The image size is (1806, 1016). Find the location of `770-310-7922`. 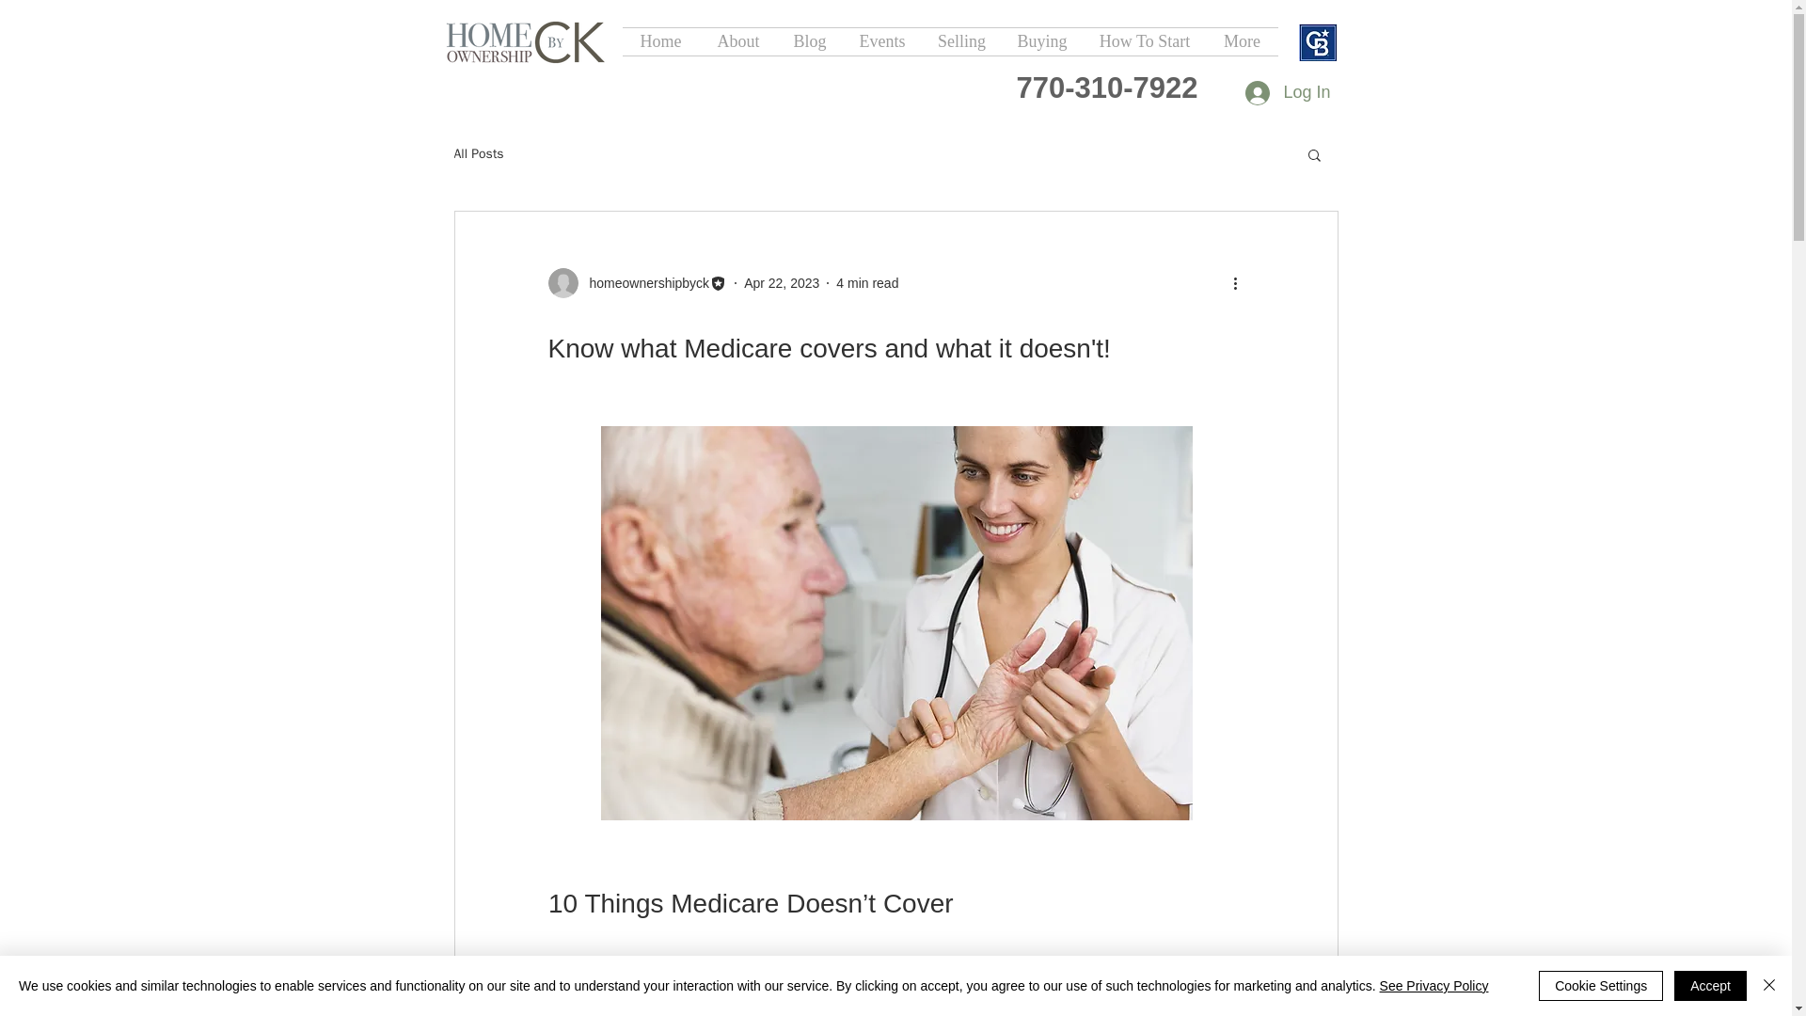

770-310-7922 is located at coordinates (1106, 87).